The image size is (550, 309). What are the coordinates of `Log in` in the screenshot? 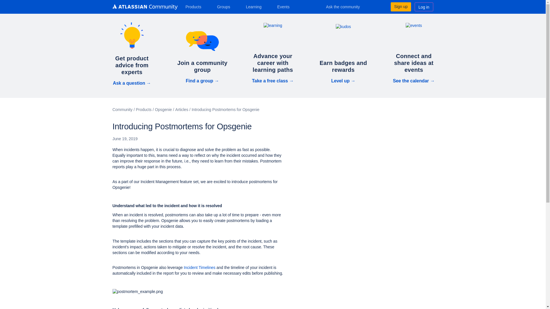 It's located at (424, 7).